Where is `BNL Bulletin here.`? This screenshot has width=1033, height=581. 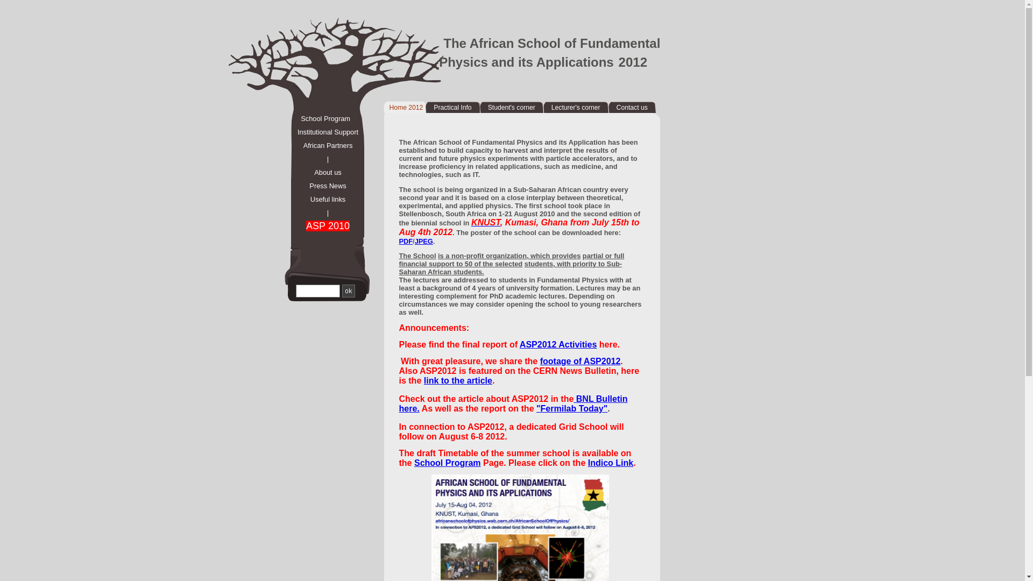
BNL Bulletin here. is located at coordinates (513, 403).